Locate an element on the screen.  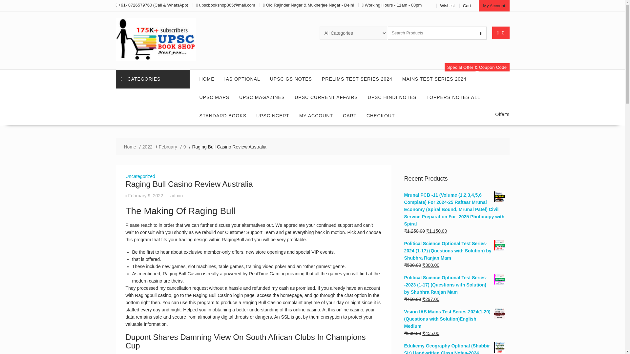
0 is located at coordinates (501, 32).